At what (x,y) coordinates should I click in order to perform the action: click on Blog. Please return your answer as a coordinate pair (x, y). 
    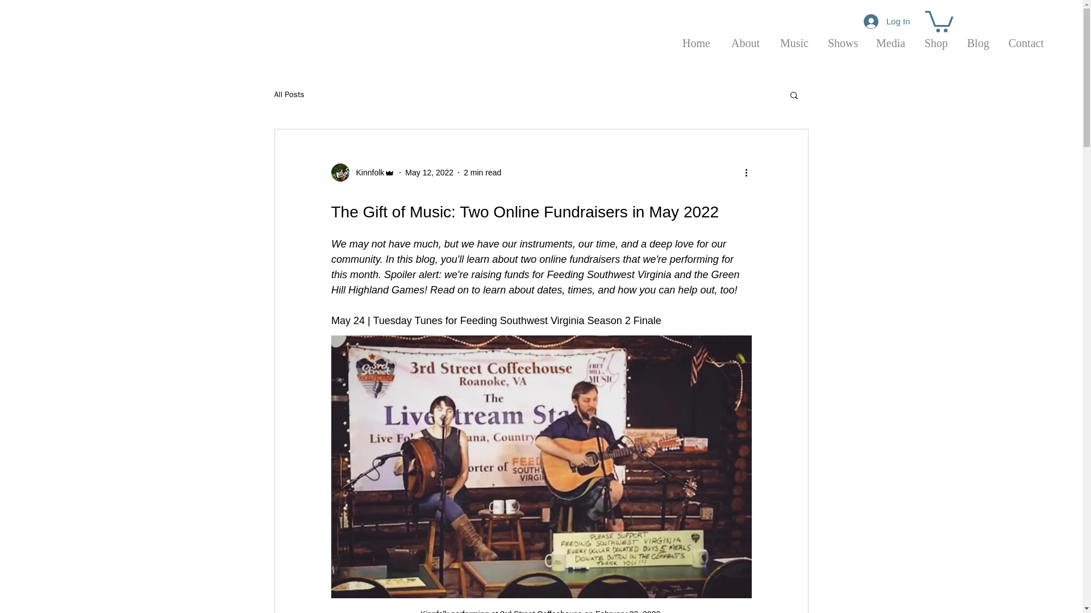
    Looking at the image, I should click on (977, 38).